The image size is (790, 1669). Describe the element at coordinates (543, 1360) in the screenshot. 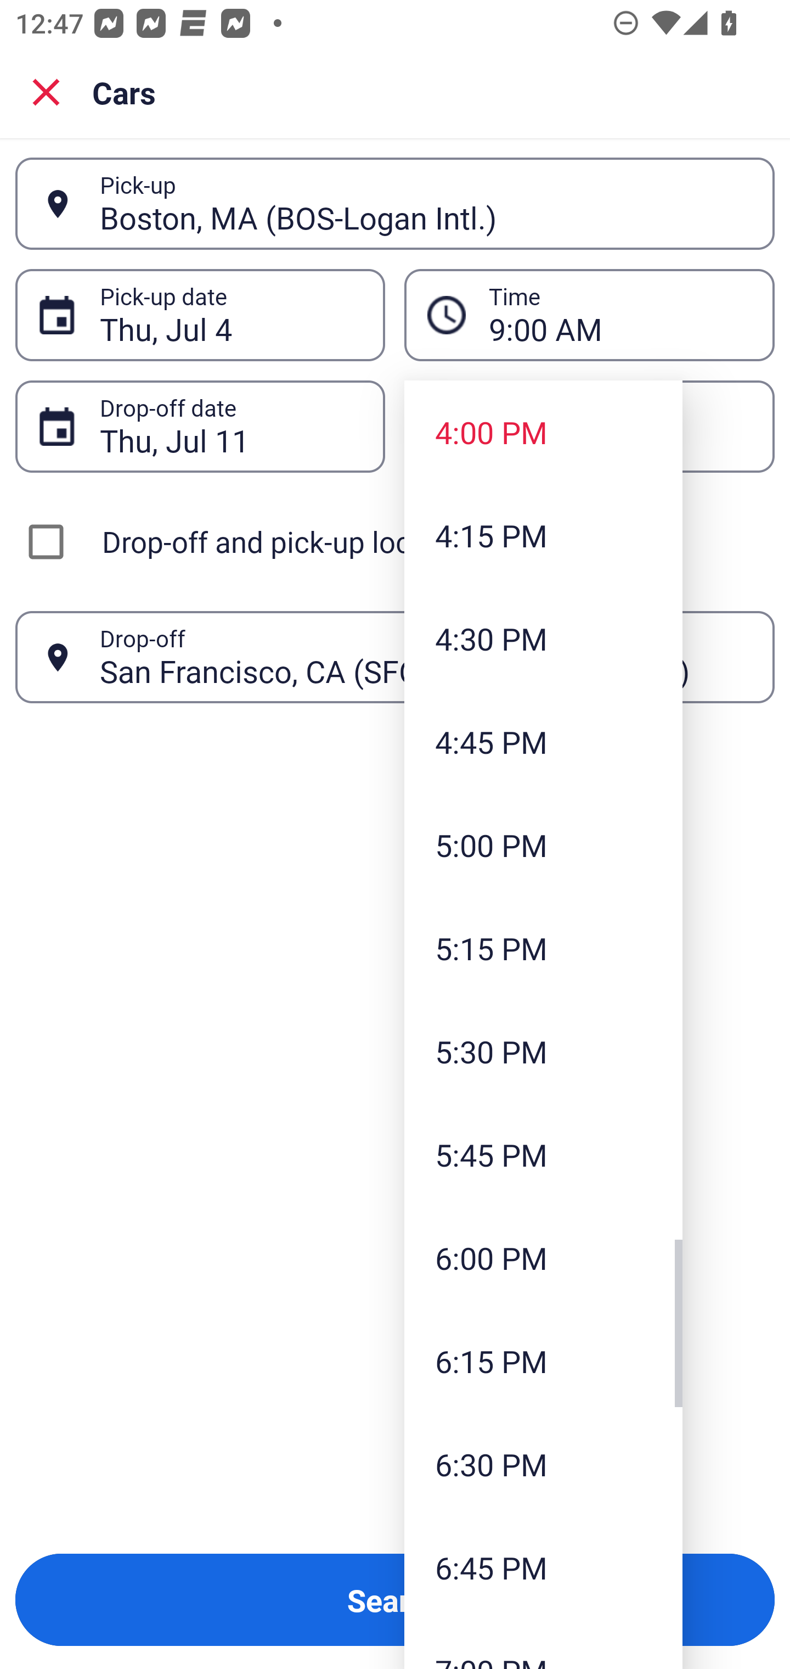

I see `6:15 PM` at that location.